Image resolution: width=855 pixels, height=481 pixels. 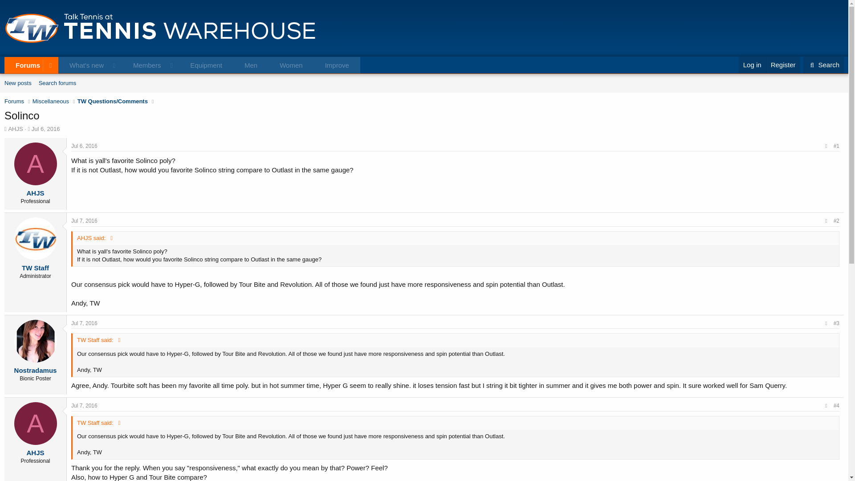 What do you see at coordinates (206, 65) in the screenshot?
I see `Equipment` at bounding box center [206, 65].